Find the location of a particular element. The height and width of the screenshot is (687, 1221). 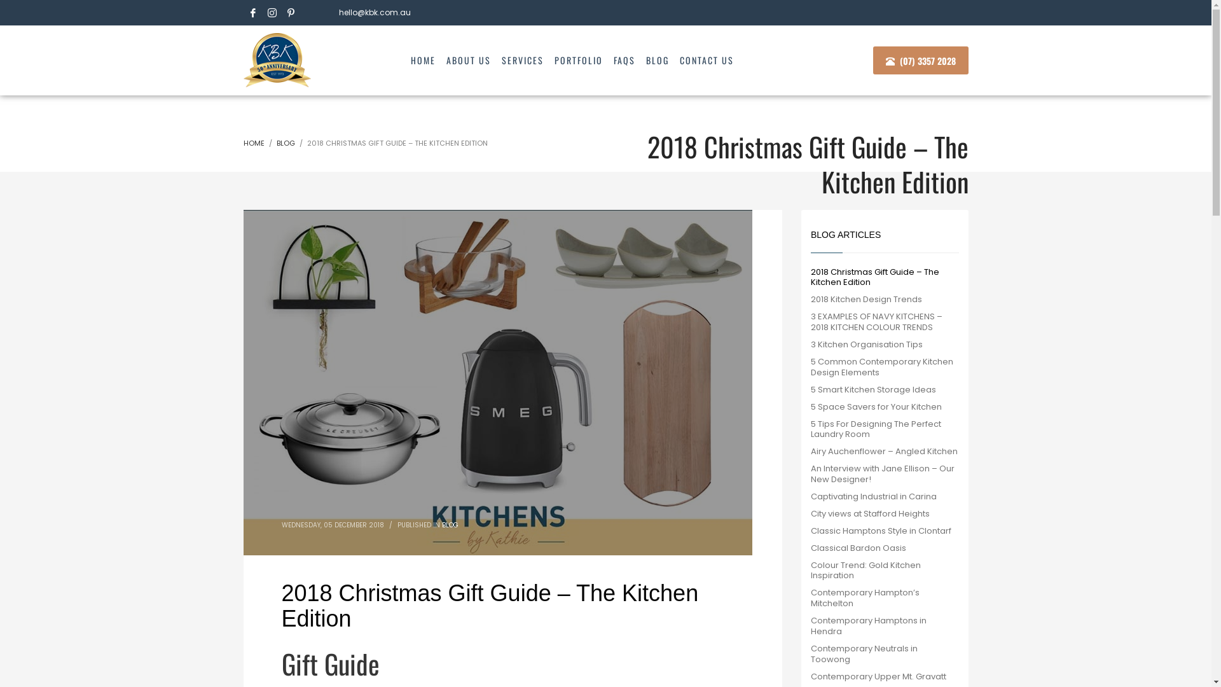

xmas-2018 is located at coordinates (497, 383).